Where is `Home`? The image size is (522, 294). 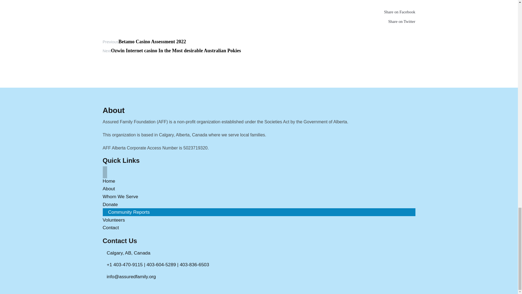 Home is located at coordinates (109, 181).